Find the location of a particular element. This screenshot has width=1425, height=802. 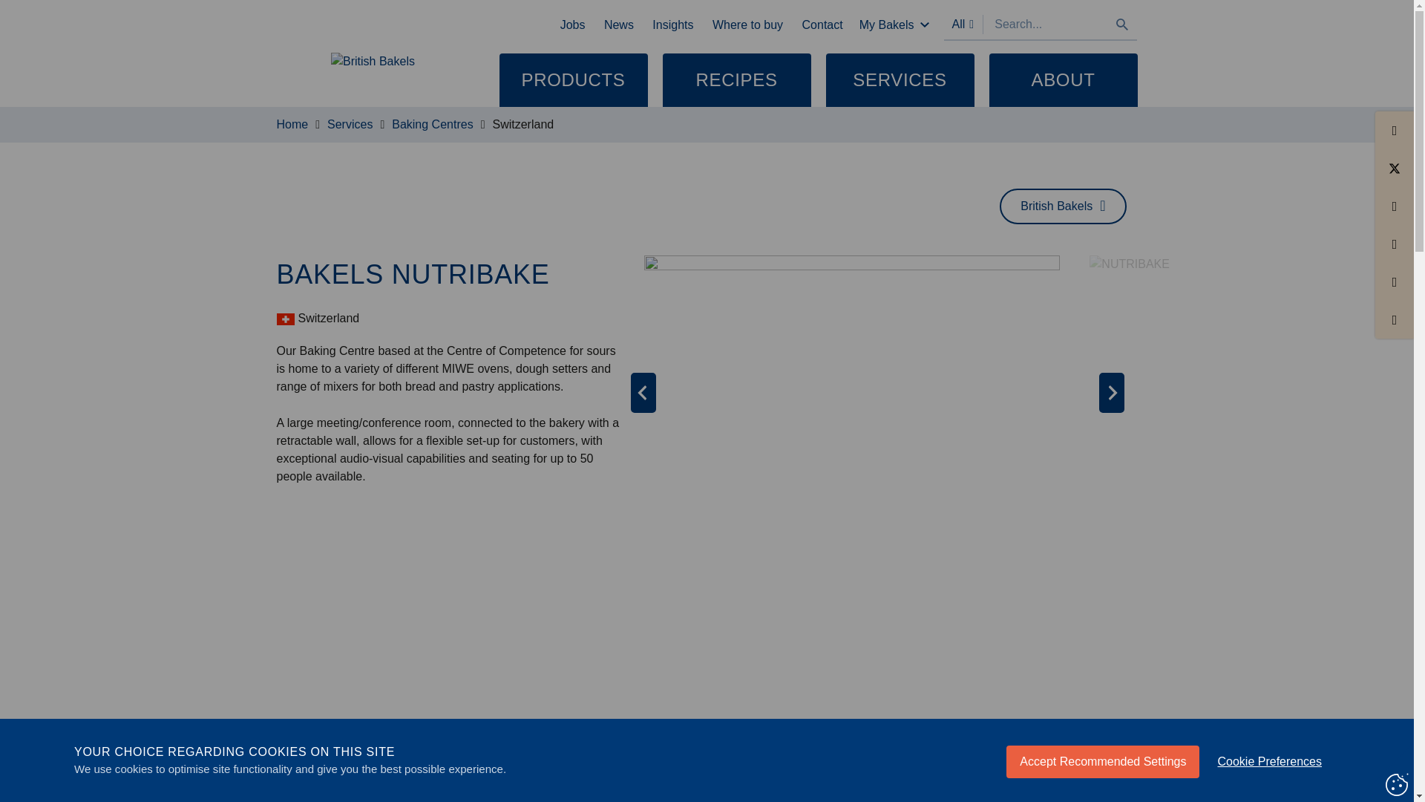

Search is located at coordinates (1122, 24).